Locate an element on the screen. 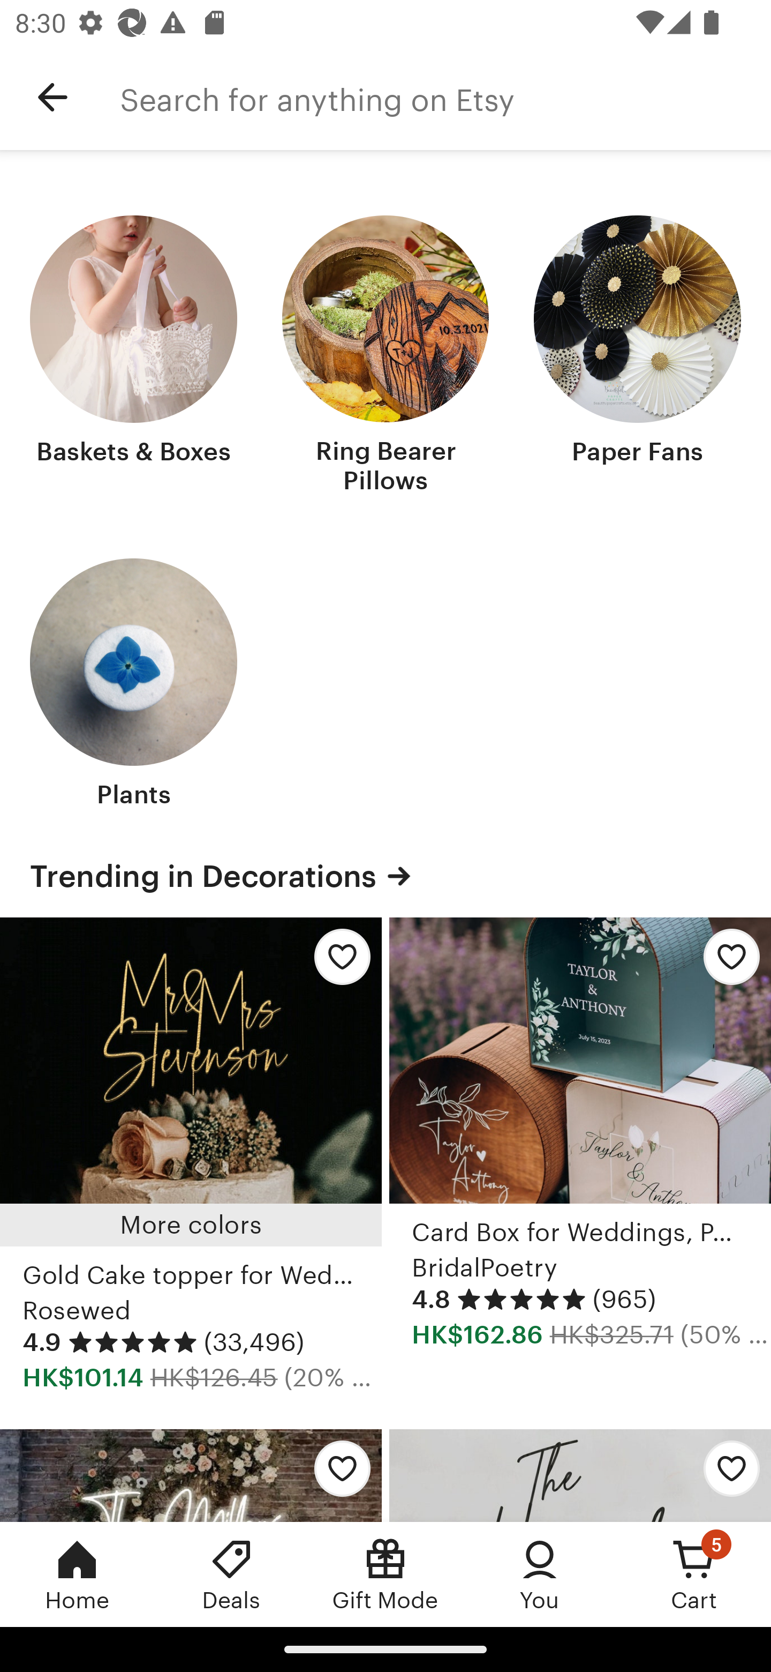 The image size is (771, 1672). Cart, 5 new notifications Cart is located at coordinates (694, 1574).